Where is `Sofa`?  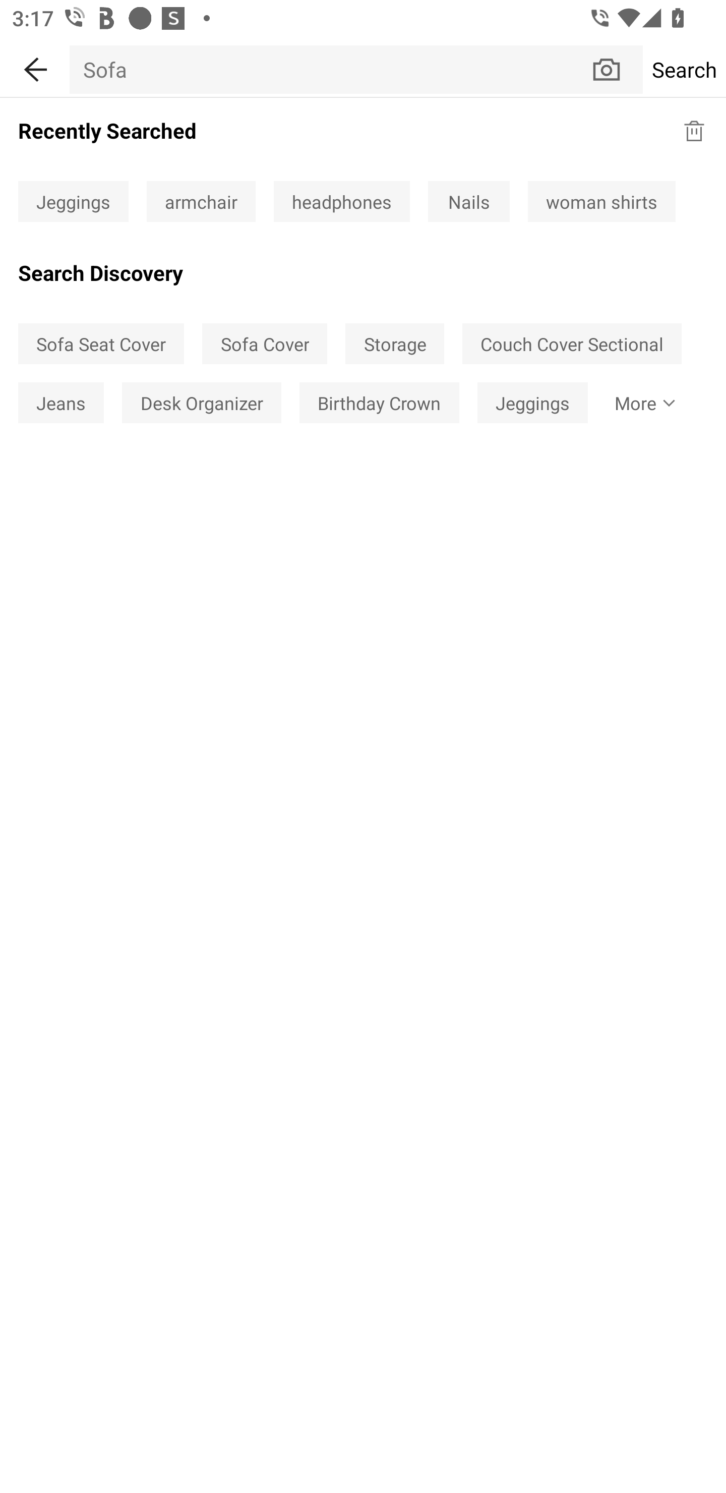
Sofa is located at coordinates (330, 69).